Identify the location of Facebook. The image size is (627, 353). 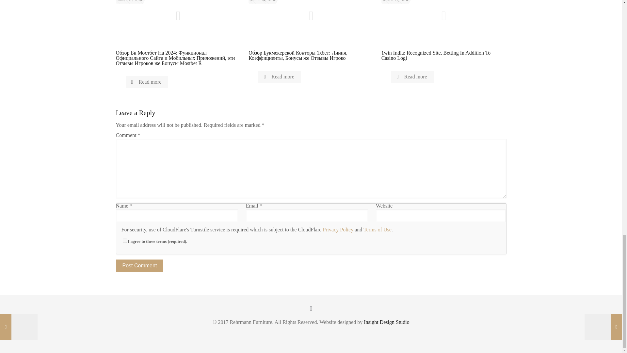
(307, 331).